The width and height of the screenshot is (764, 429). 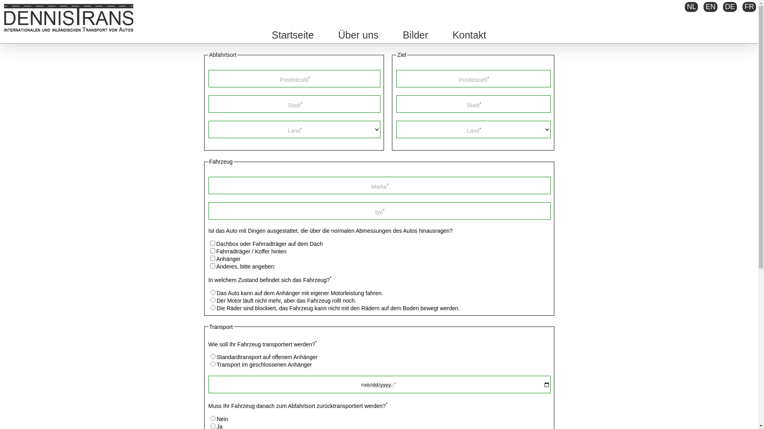 What do you see at coordinates (749, 7) in the screenshot?
I see `FR` at bounding box center [749, 7].